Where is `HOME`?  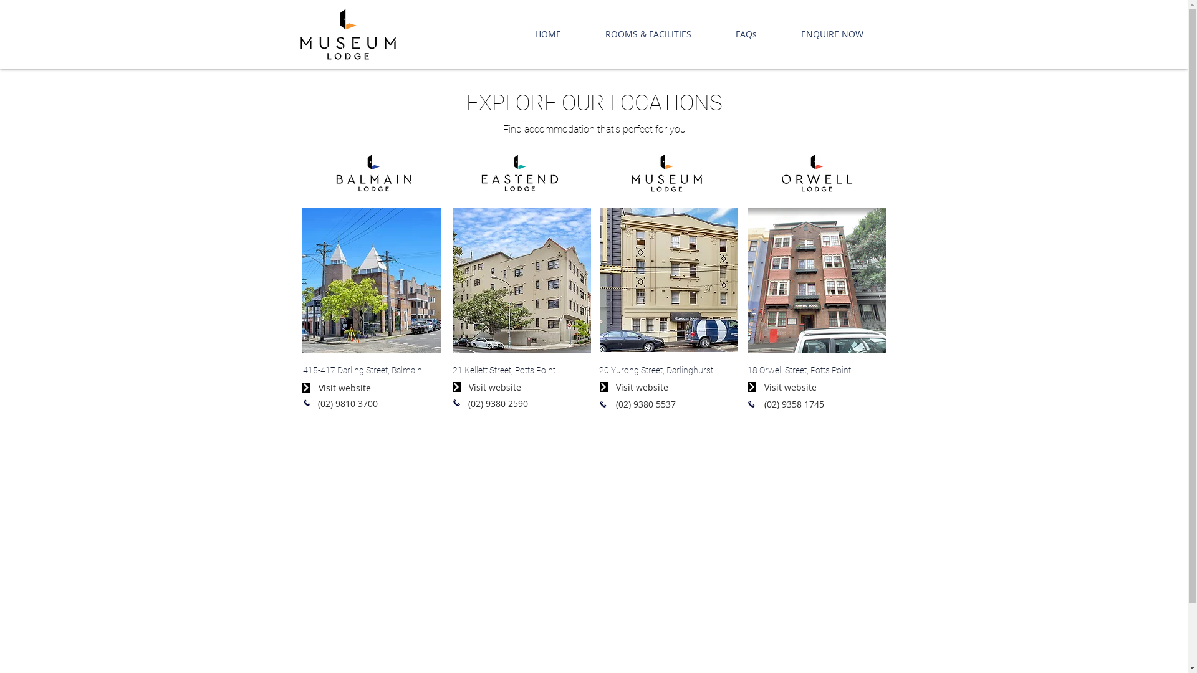 HOME is located at coordinates (548, 34).